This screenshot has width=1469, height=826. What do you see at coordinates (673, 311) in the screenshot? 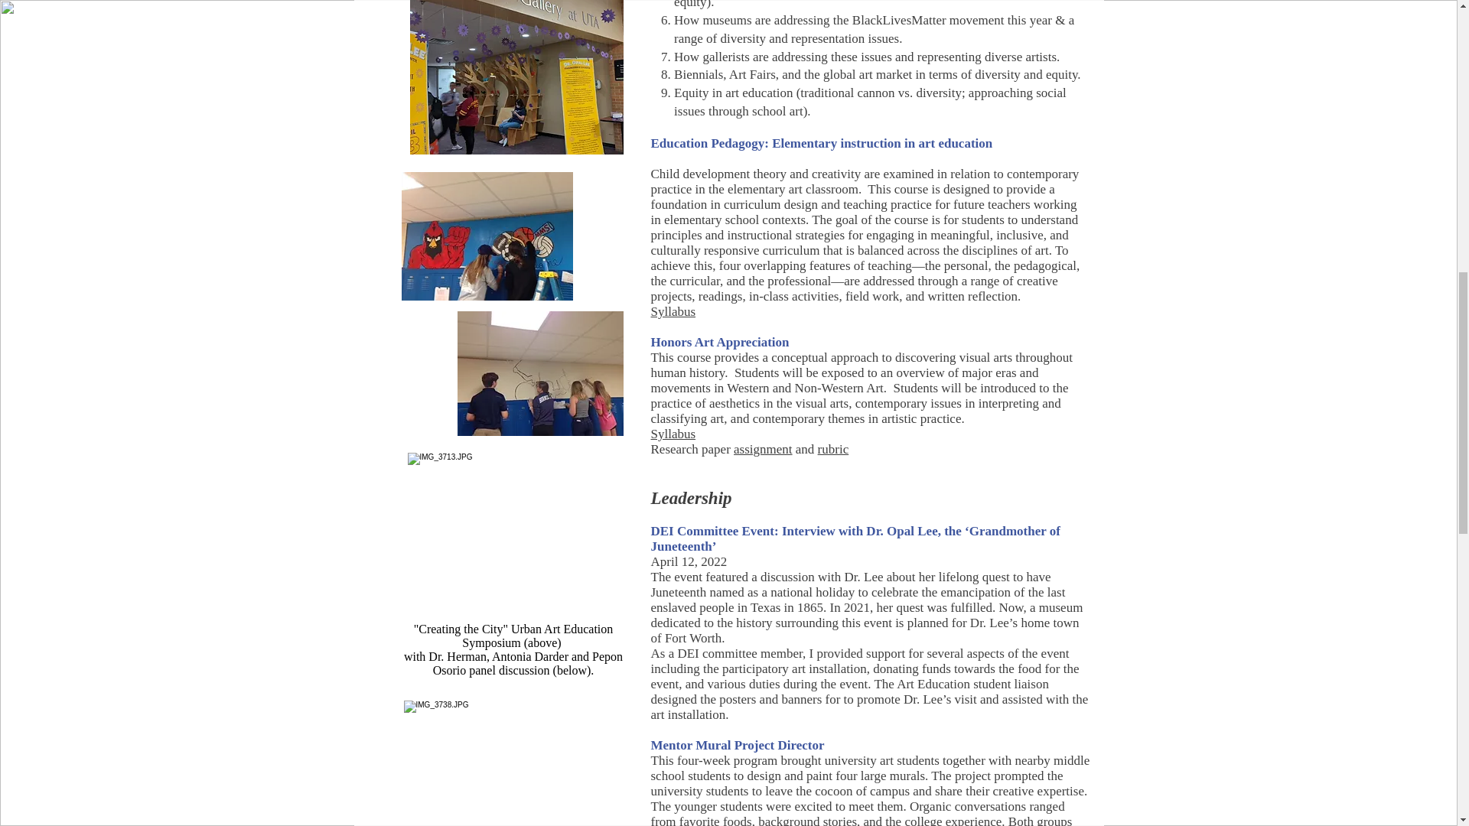
I see `Syllabus` at bounding box center [673, 311].